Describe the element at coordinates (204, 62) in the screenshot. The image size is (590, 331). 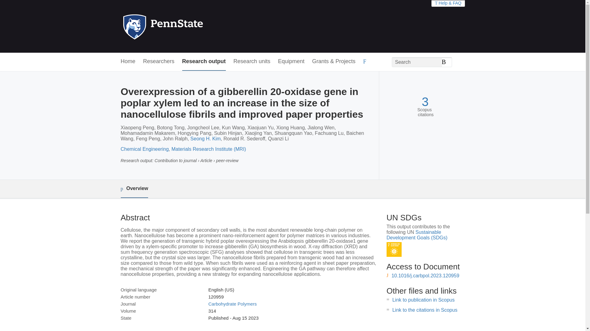
I see `Research output` at that location.